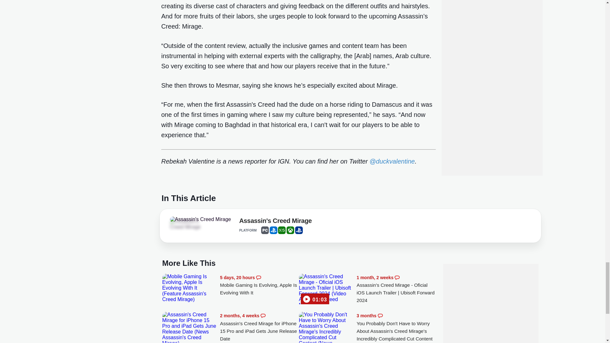  I want to click on Assassin's Creed Mirage, so click(187, 224).